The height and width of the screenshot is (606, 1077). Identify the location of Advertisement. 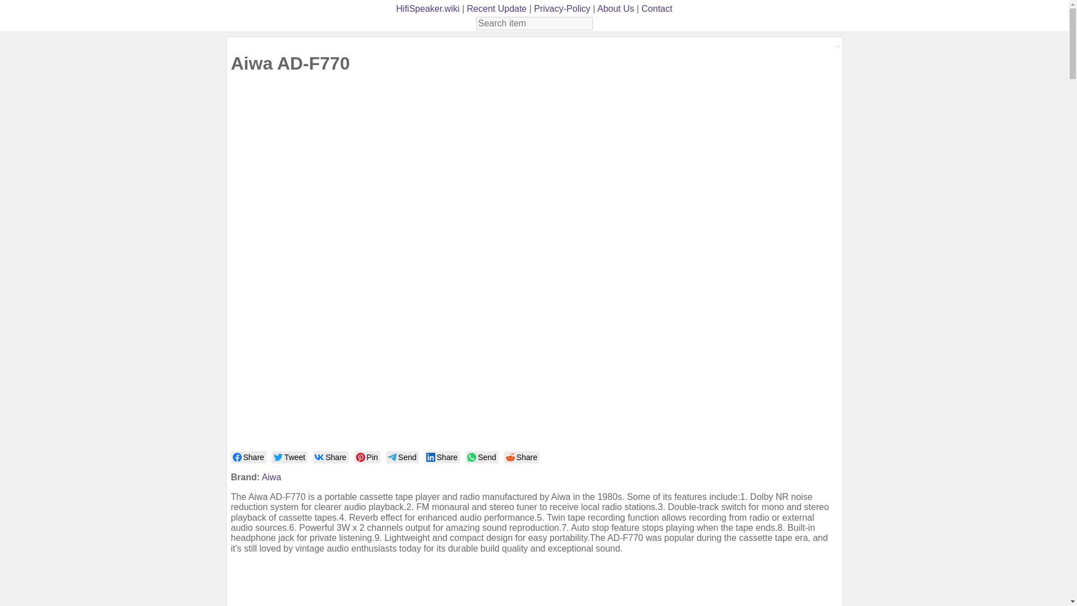
(291, 265).